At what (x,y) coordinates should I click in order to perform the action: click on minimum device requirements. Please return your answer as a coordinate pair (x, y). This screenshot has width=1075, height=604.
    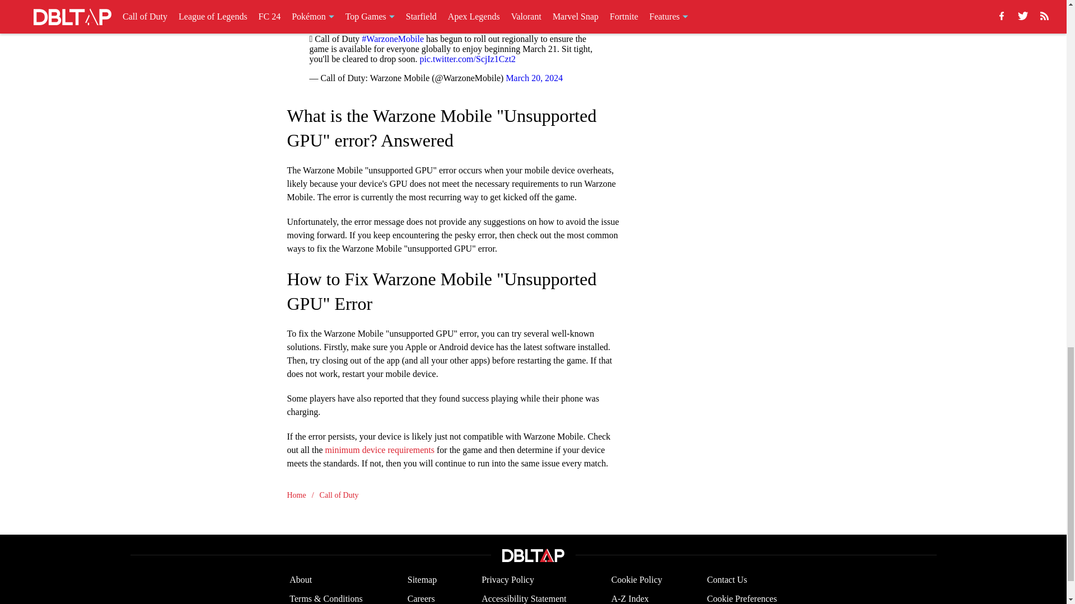
    Looking at the image, I should click on (379, 449).